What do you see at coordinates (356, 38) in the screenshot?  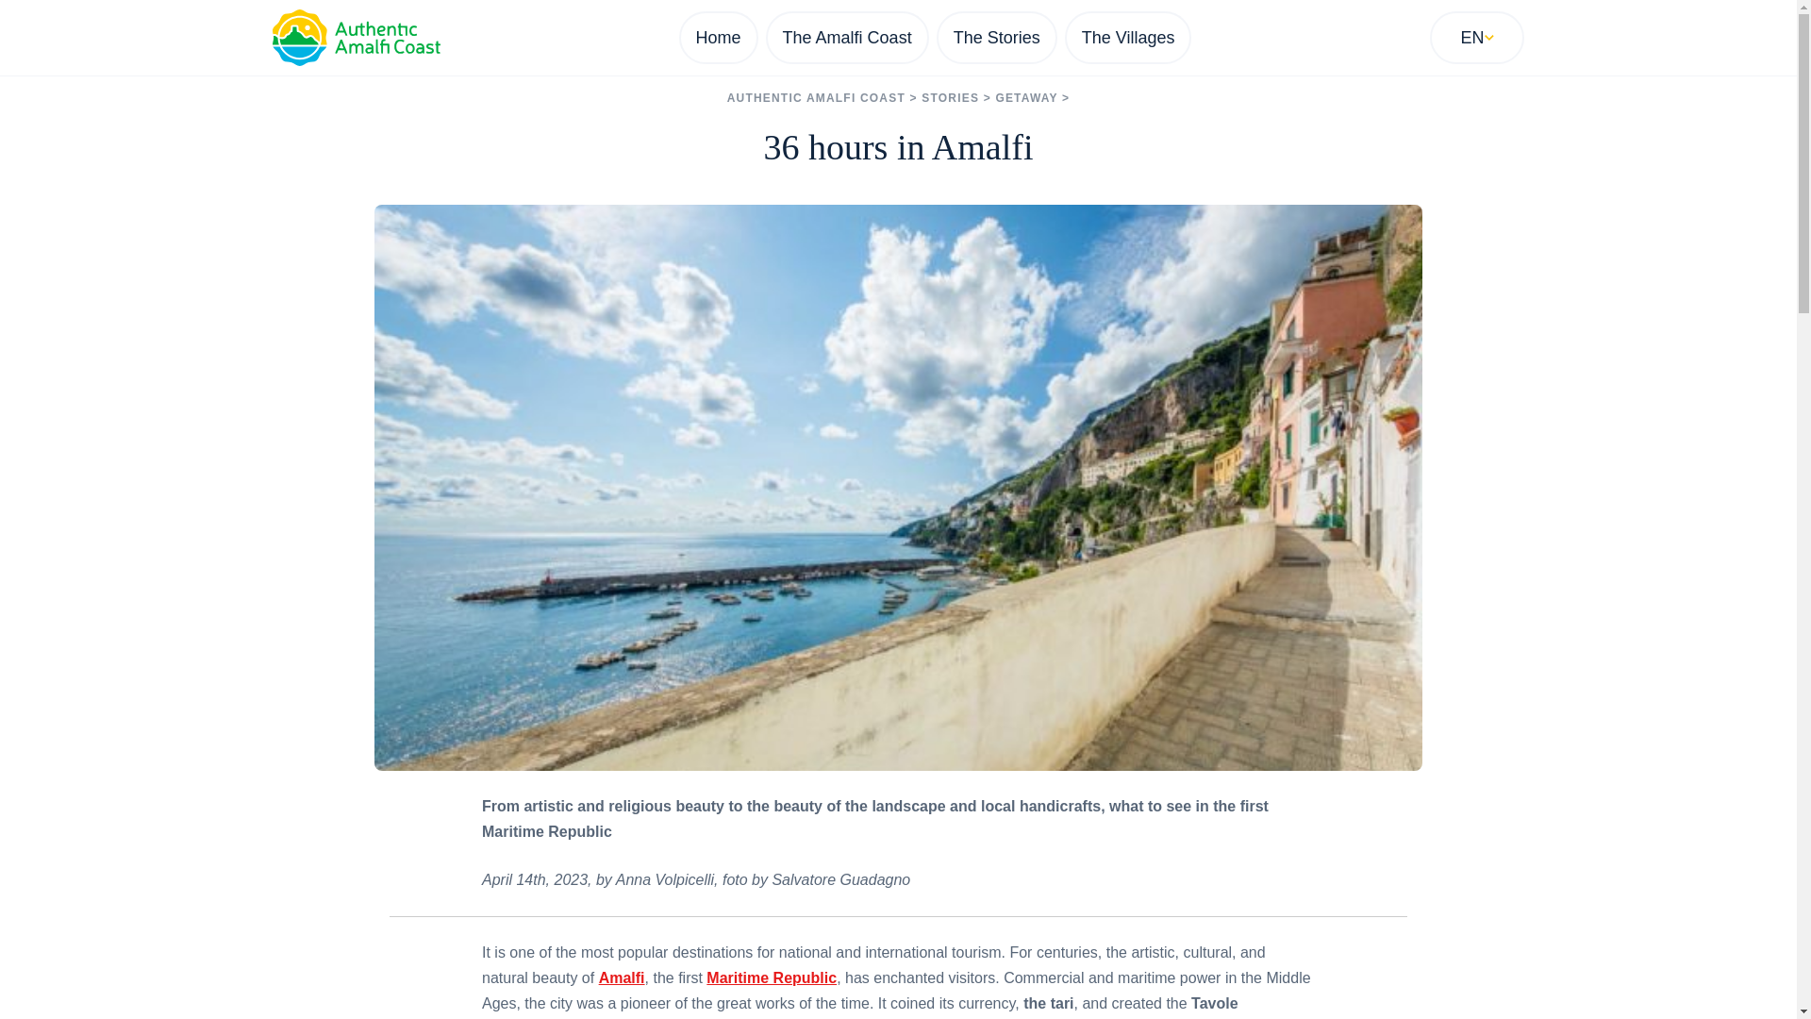 I see `Authentic Amalfi Coast` at bounding box center [356, 38].